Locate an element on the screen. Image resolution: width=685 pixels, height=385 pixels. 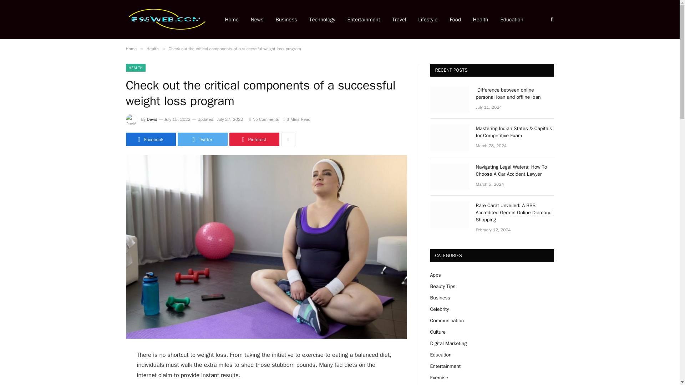
Facebook is located at coordinates (150, 139).